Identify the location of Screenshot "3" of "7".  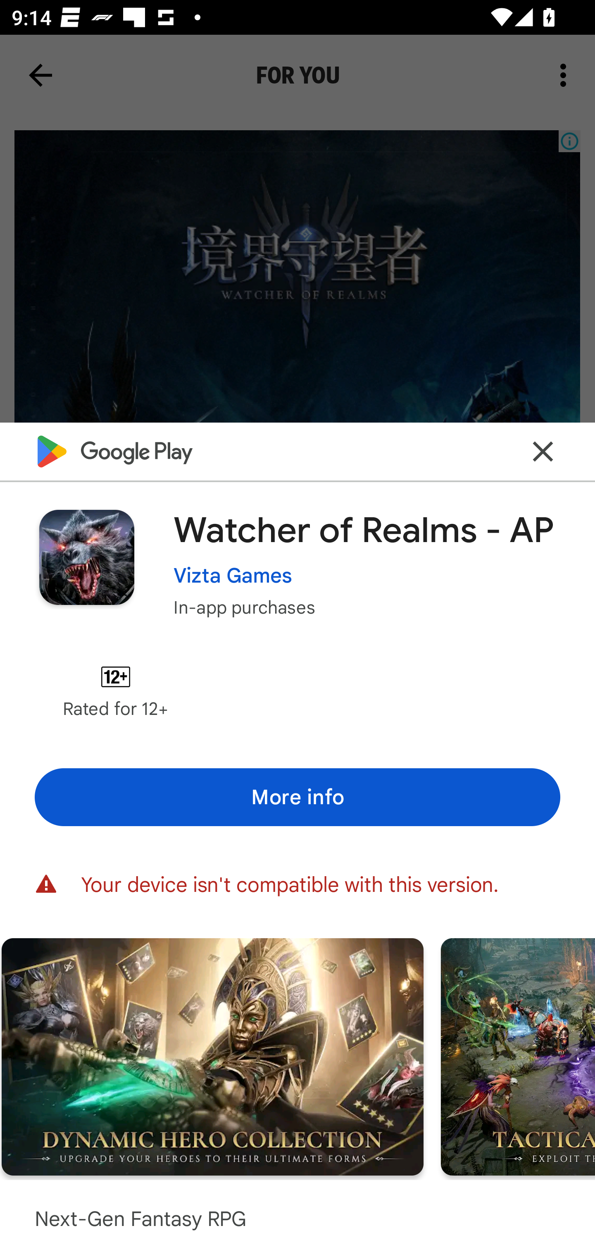
(518, 1056).